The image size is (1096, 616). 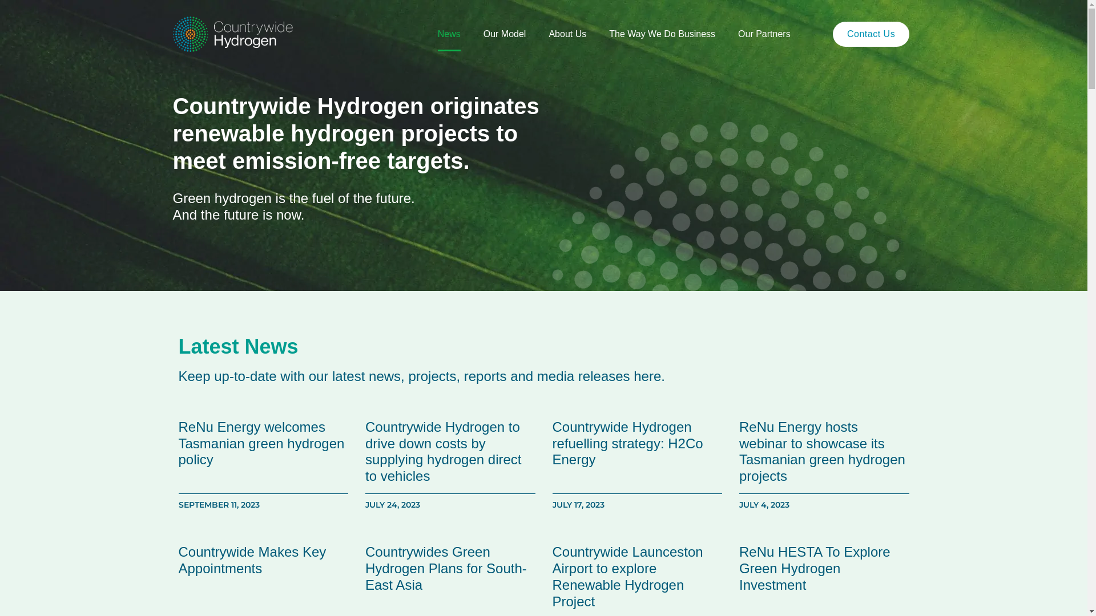 I want to click on ReNu Energy welcomes Tasmanian green hydrogen policy, so click(x=261, y=444).